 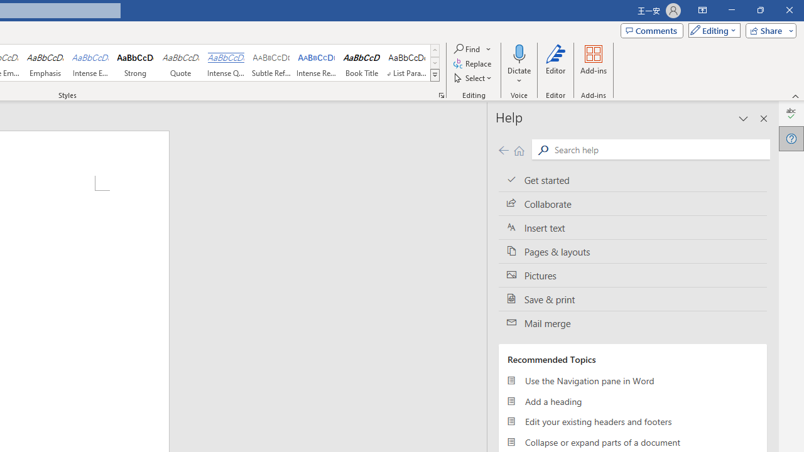 What do you see at coordinates (633, 422) in the screenshot?
I see `Edit your existing headers and footers` at bounding box center [633, 422].